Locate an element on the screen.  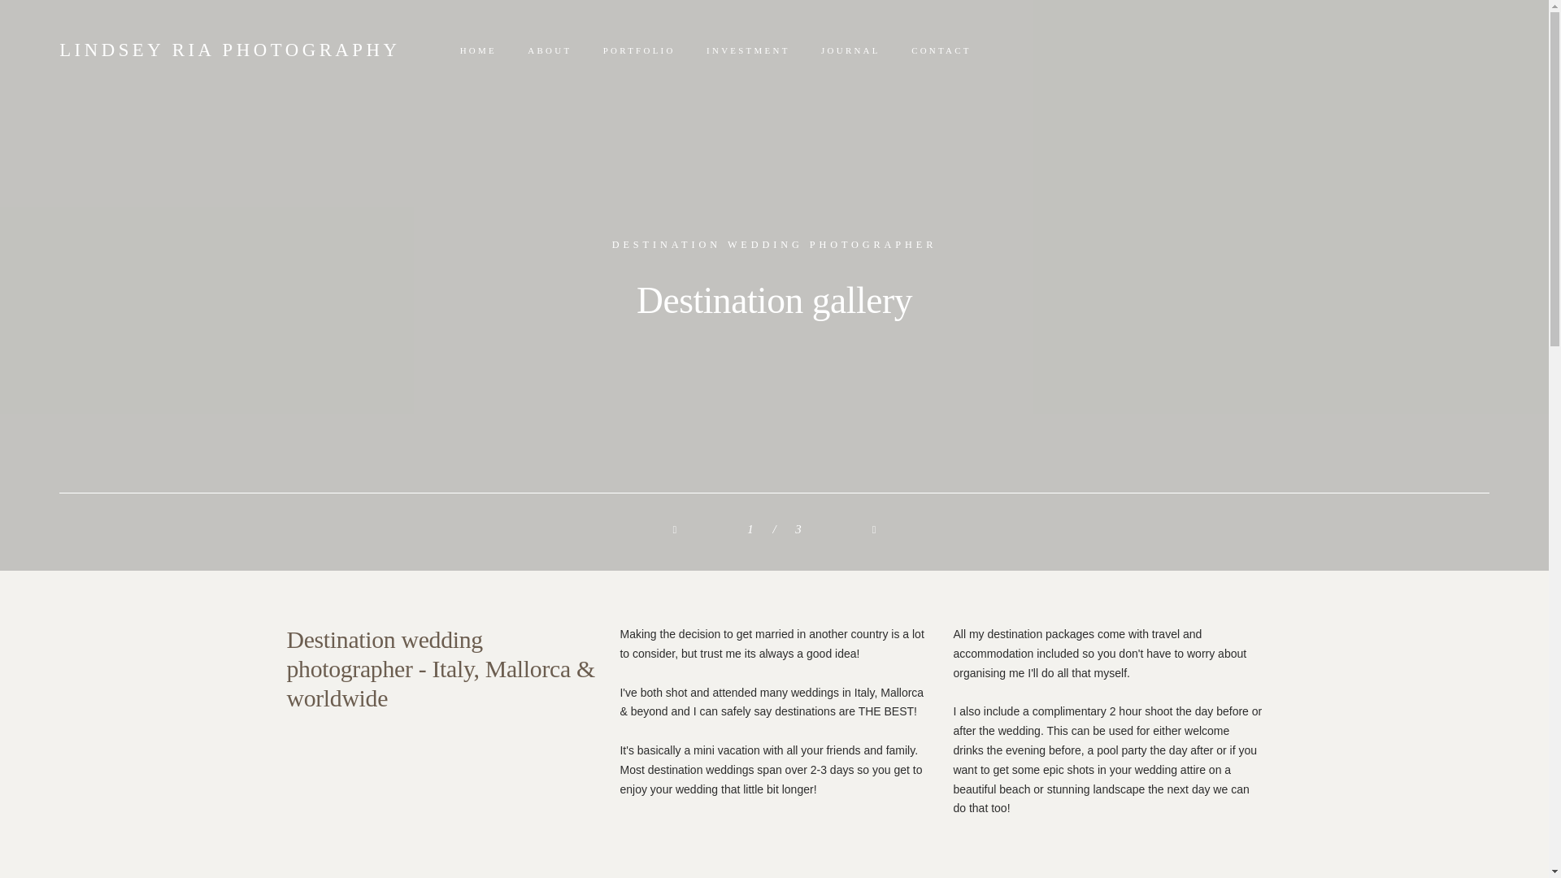
JOURNAL is located at coordinates (850, 50).